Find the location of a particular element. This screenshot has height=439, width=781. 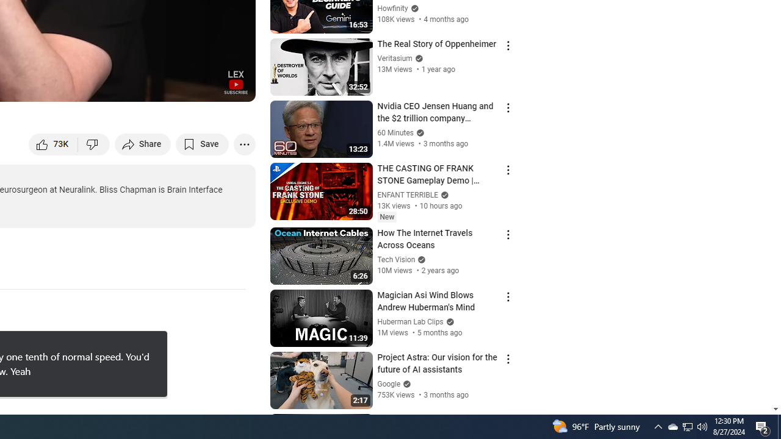

Channel watermark is located at coordinates (236, 82).